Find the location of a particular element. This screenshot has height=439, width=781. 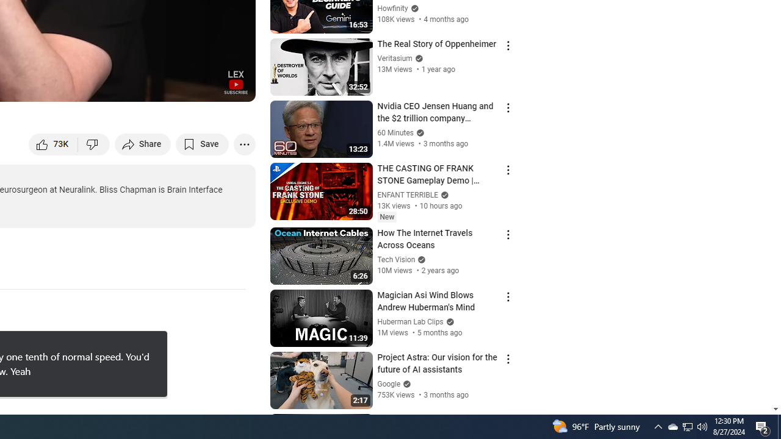

Channel watermark is located at coordinates (236, 82).